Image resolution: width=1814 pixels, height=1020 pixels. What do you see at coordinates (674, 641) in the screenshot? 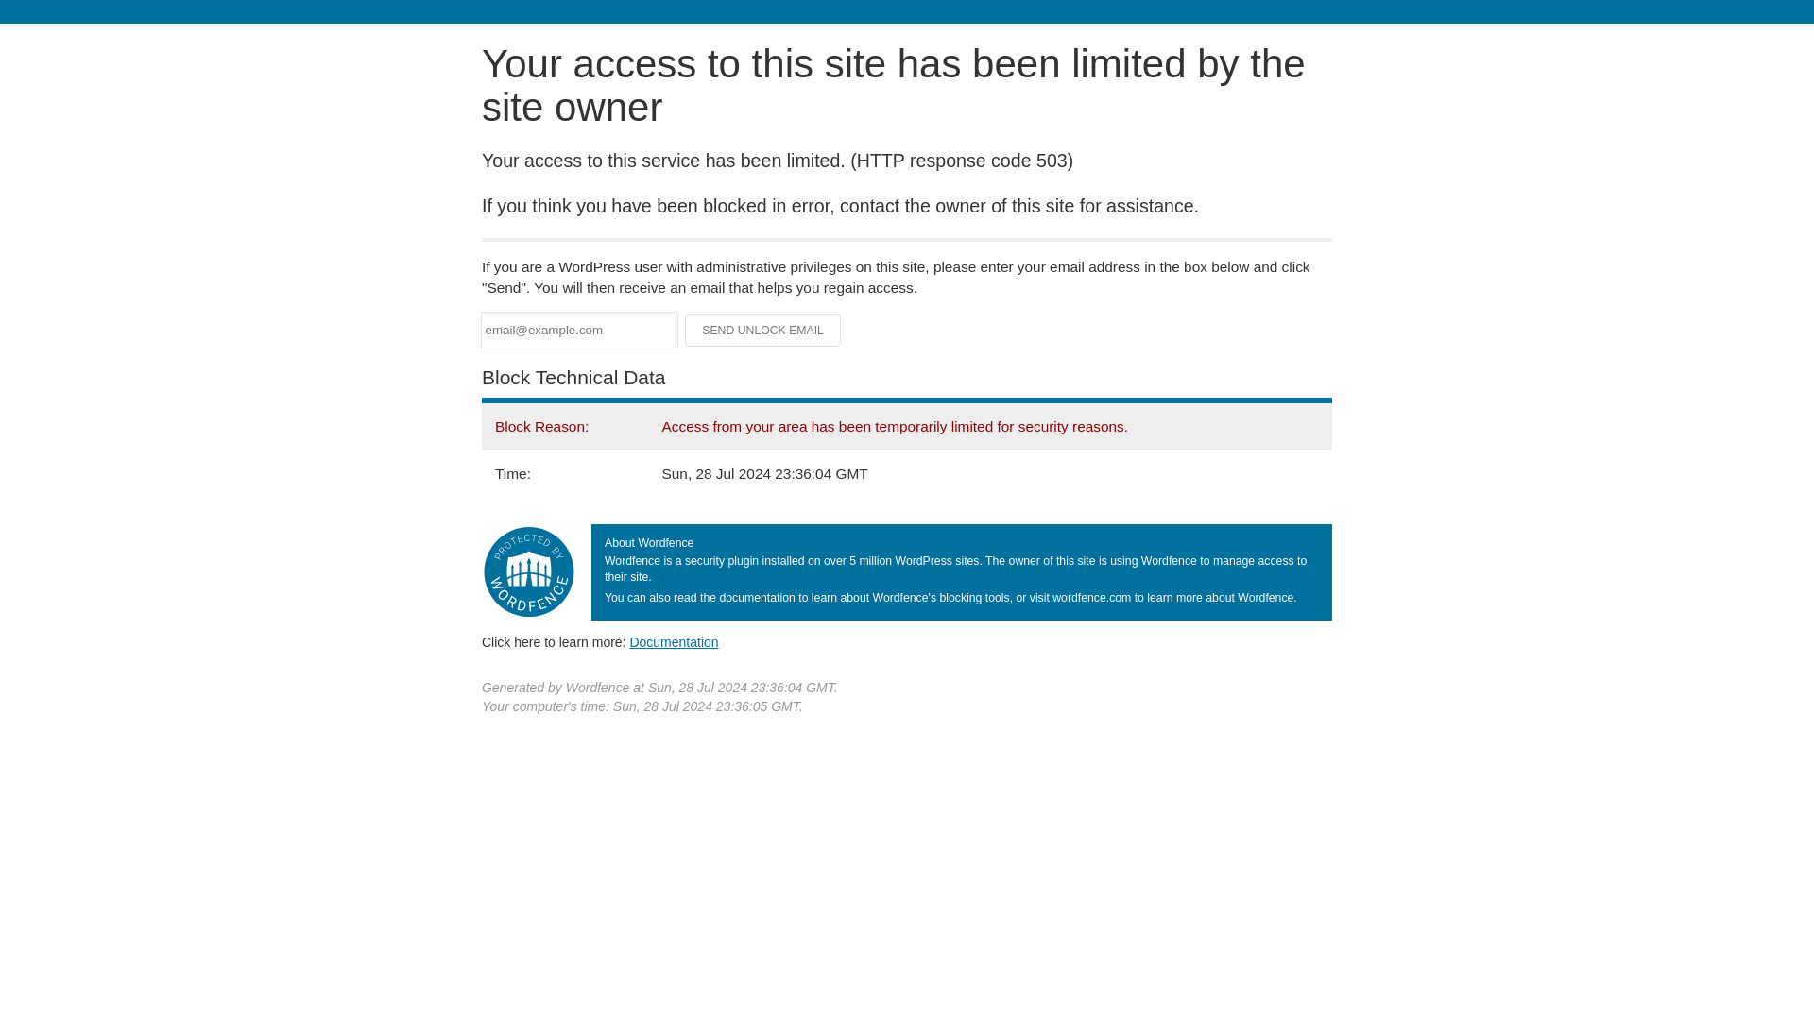
I see `Documentation` at bounding box center [674, 641].